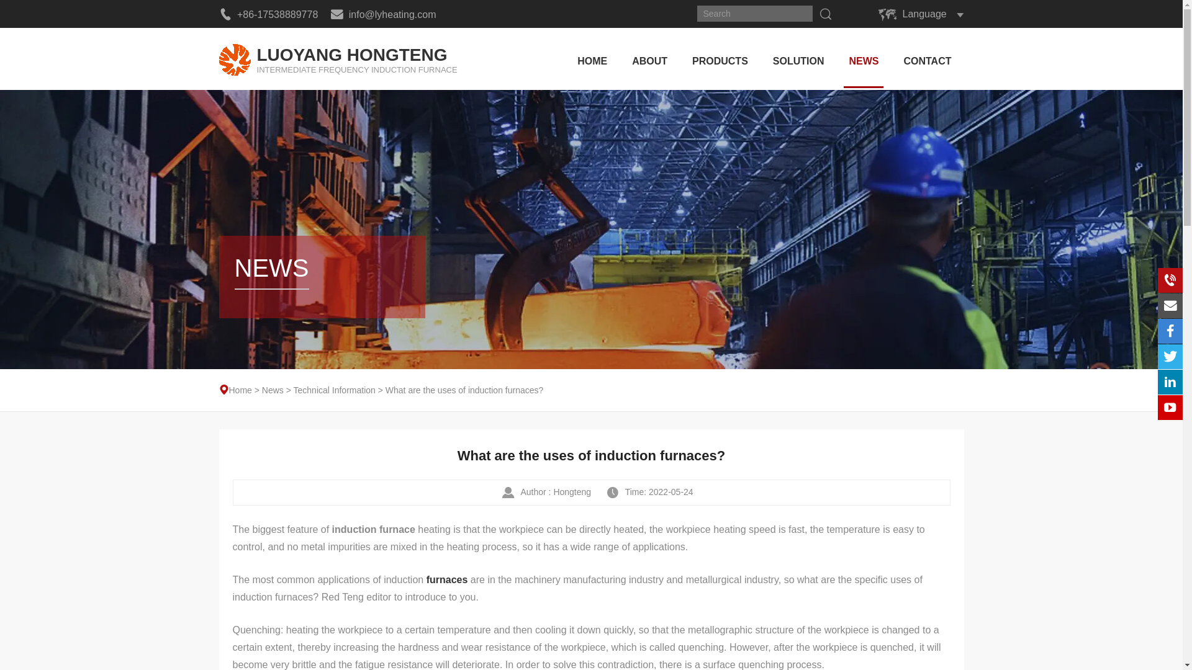  I want to click on Language, so click(924, 14).